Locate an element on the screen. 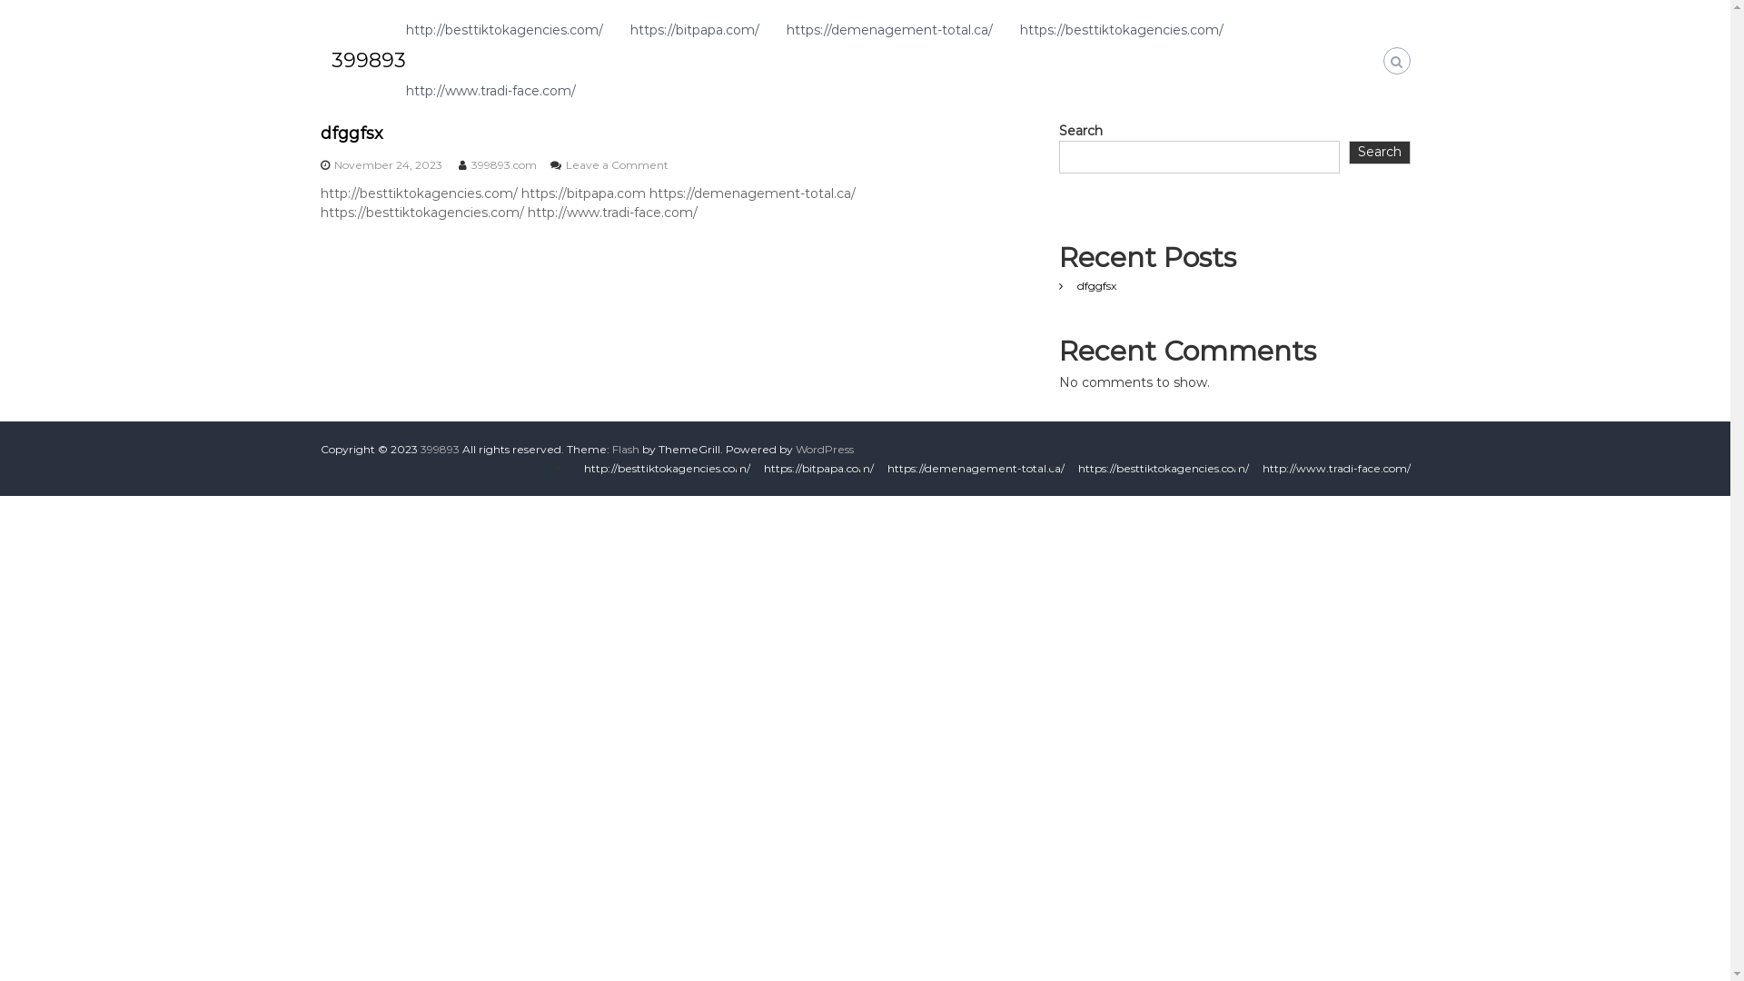 This screenshot has height=981, width=1744. Flash is located at coordinates (626, 449).